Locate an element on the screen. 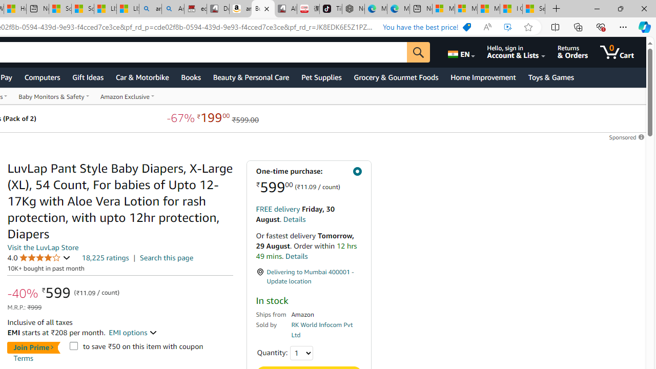 This screenshot has height=369, width=656. EMI options  is located at coordinates (133, 332).